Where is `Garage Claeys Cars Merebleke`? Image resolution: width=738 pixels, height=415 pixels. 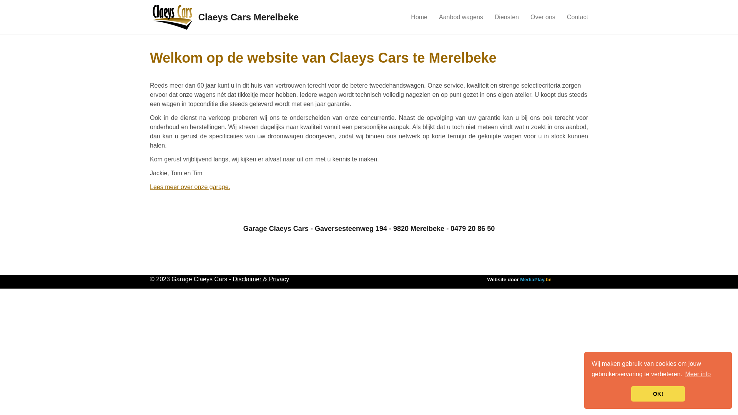 Garage Claeys Cars Merebleke is located at coordinates (172, 17).